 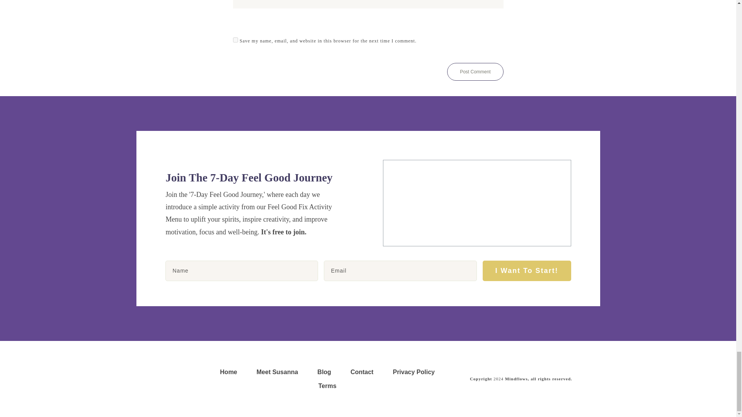 What do you see at coordinates (228, 372) in the screenshot?
I see `Home` at bounding box center [228, 372].